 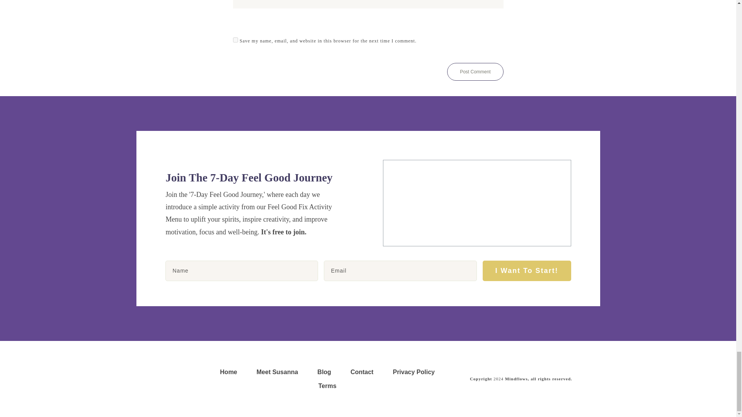 What do you see at coordinates (228, 372) in the screenshot?
I see `Home` at bounding box center [228, 372].